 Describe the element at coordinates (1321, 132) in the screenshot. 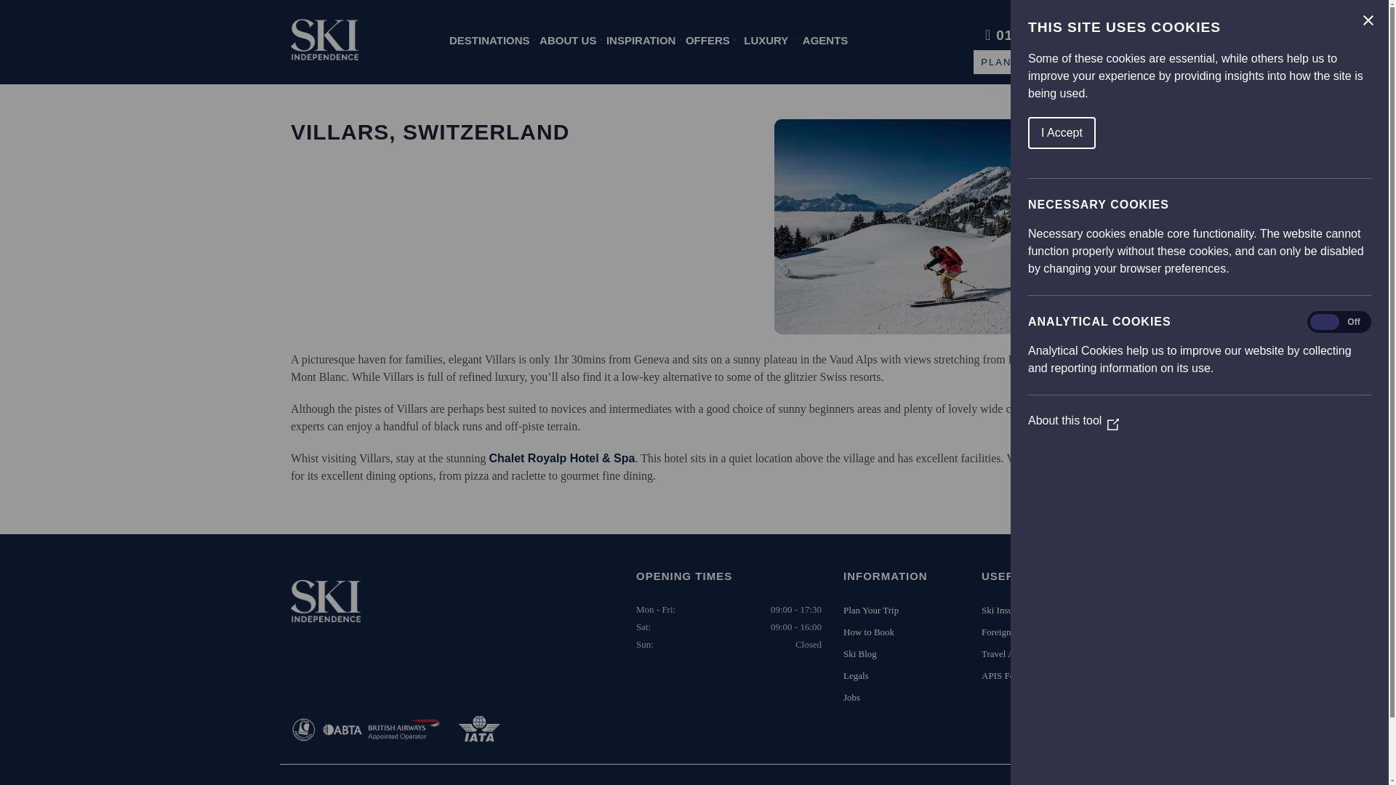

I see `I Accept` at that location.